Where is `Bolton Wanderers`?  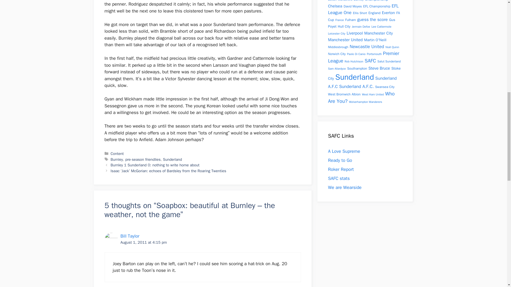 Bolton Wanderers is located at coordinates (340, 1).